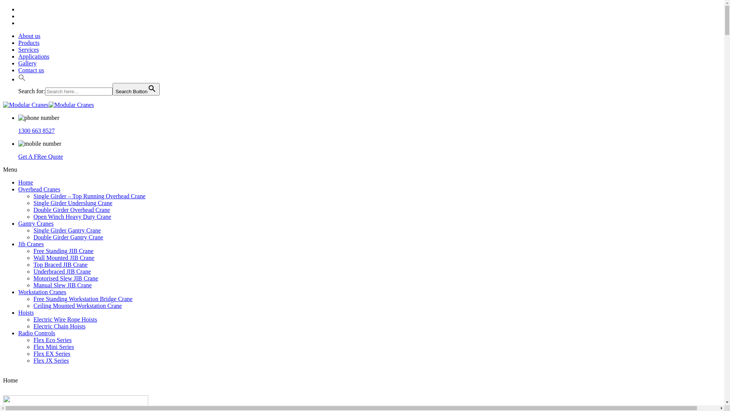  What do you see at coordinates (31, 244) in the screenshot?
I see `Jib Cranes` at bounding box center [31, 244].